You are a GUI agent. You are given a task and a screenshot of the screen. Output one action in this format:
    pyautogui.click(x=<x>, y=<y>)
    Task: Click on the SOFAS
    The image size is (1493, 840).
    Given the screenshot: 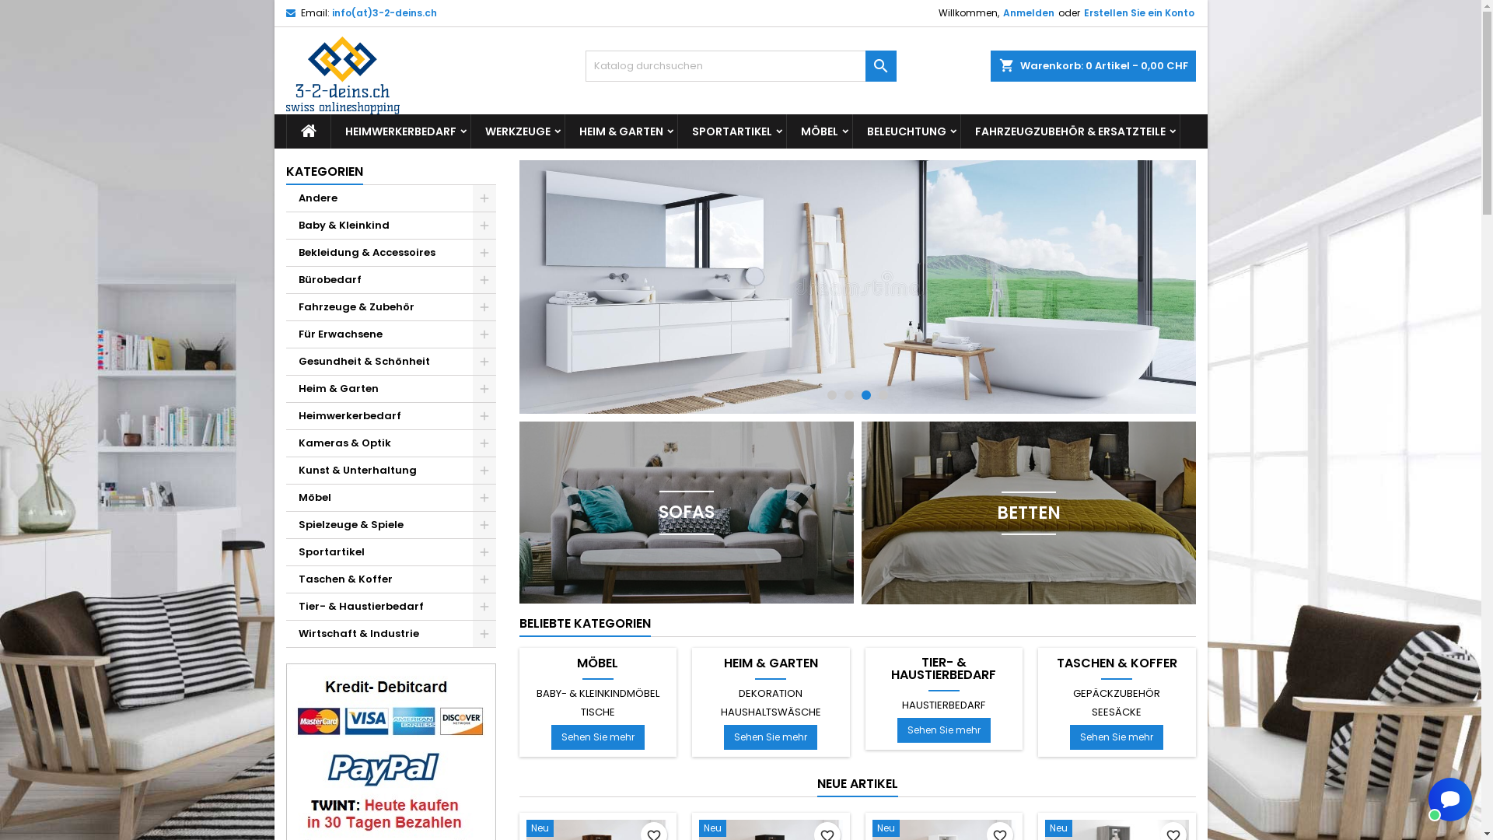 What is the action you would take?
    pyautogui.click(x=687, y=512)
    